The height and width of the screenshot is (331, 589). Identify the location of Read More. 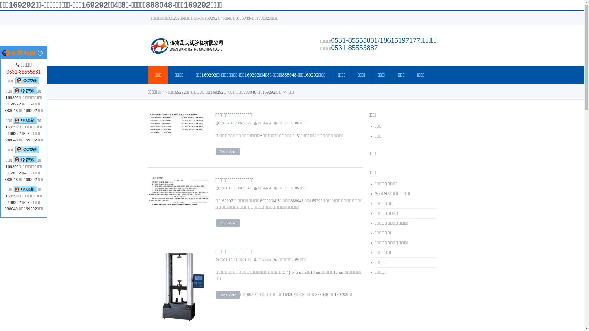
(228, 152).